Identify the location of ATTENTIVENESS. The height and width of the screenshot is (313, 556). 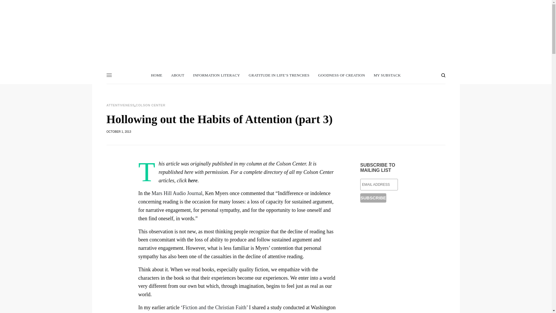
(120, 105).